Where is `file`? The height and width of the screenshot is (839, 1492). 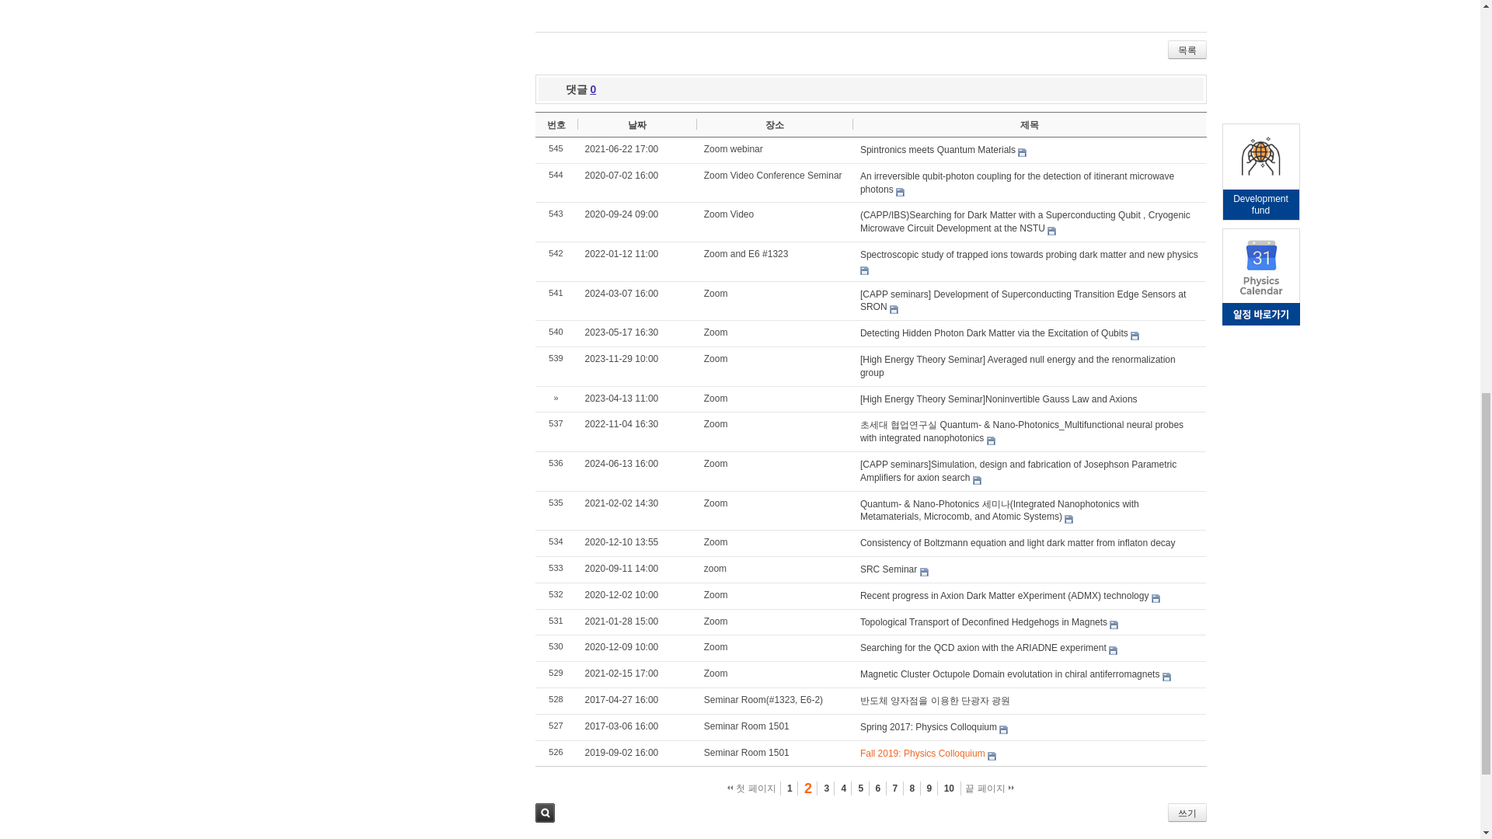
file is located at coordinates (864, 270).